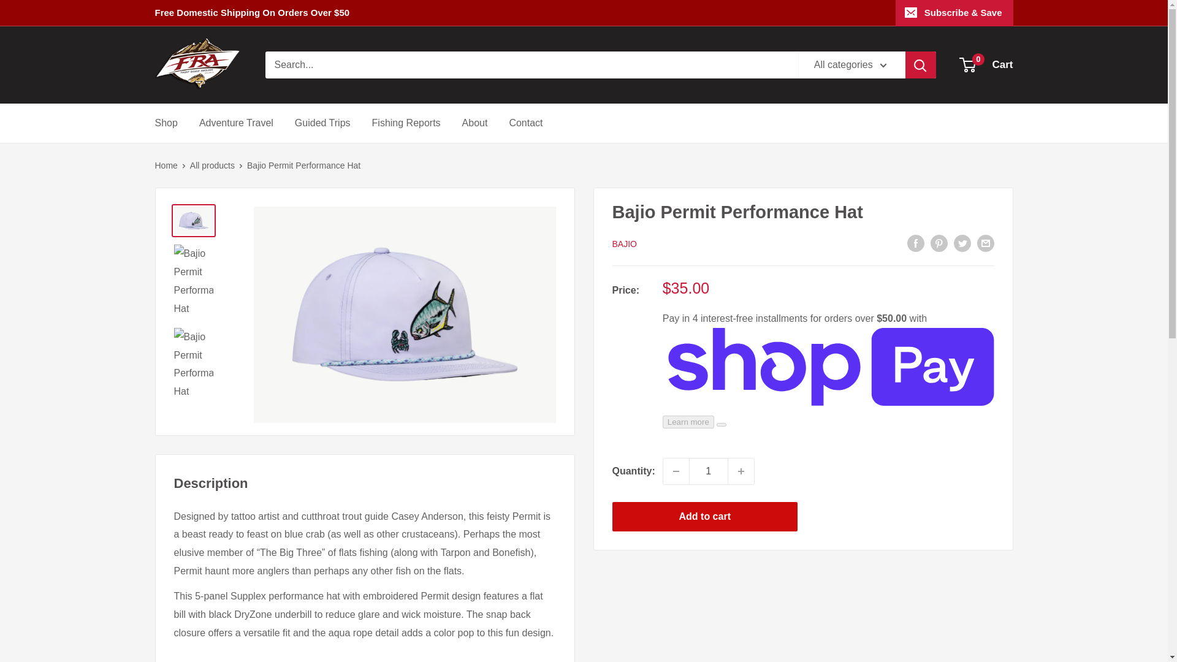  I want to click on About, so click(525, 123).